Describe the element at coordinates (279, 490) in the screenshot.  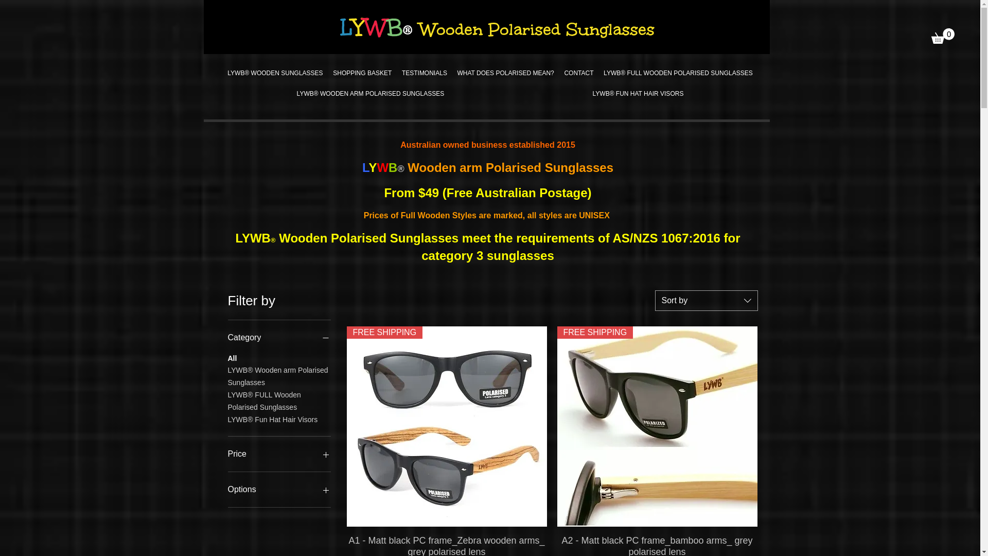
I see `Options` at that location.